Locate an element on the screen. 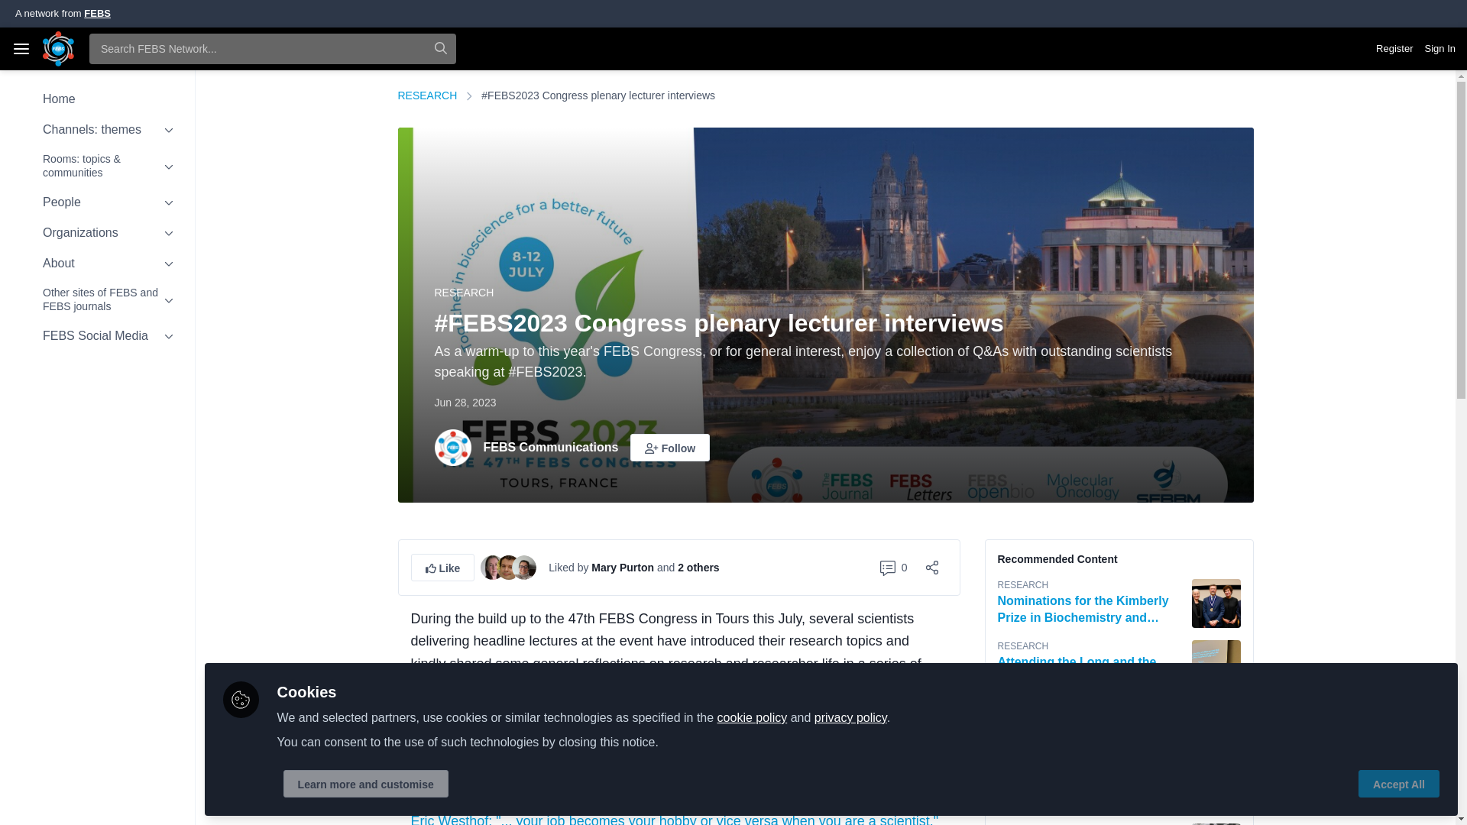 The width and height of the screenshot is (1467, 825). About is located at coordinates (97, 263).